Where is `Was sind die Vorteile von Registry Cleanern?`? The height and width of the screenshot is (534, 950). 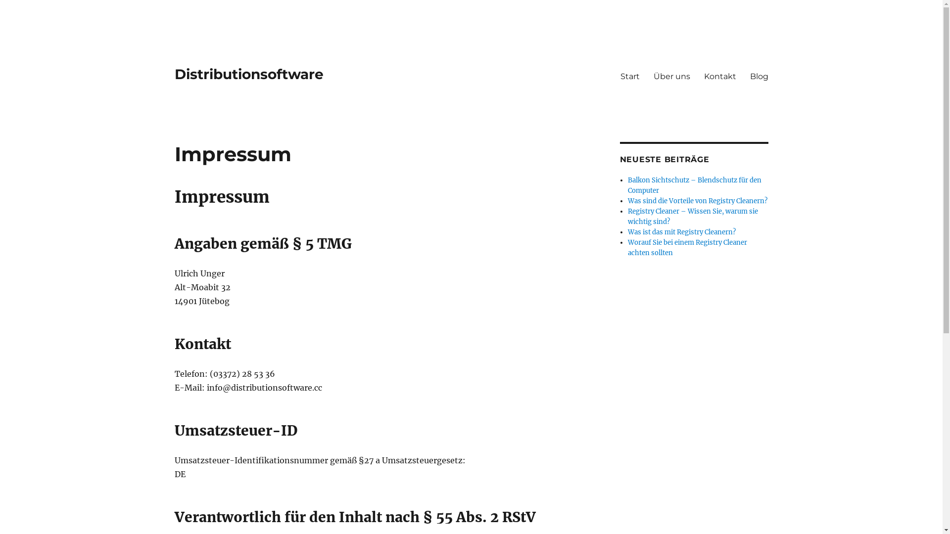 Was sind die Vorteile von Registry Cleanern? is located at coordinates (698, 201).